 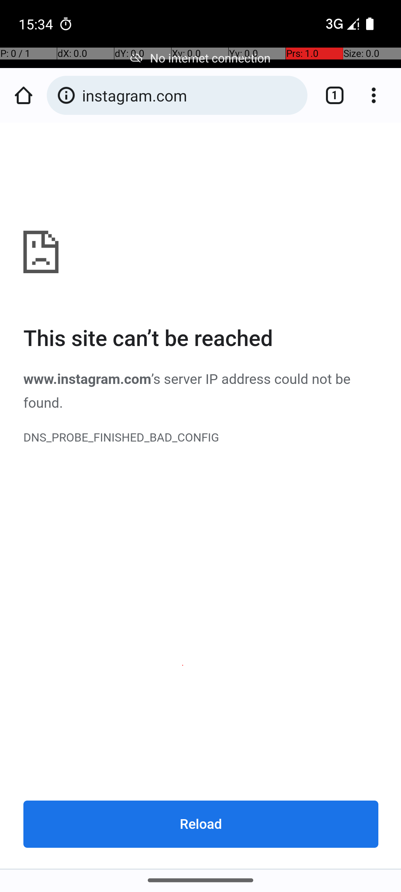 I want to click on DNS_PROBE_FINISHED_BAD_CONFIG, so click(x=201, y=438).